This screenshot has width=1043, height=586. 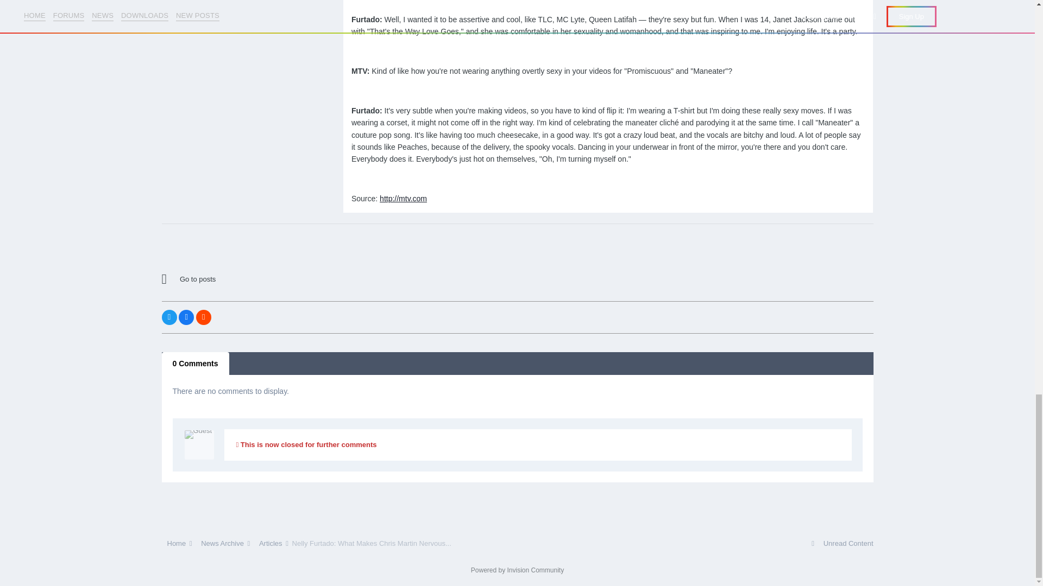 What do you see at coordinates (841, 543) in the screenshot?
I see `Unread Content` at bounding box center [841, 543].